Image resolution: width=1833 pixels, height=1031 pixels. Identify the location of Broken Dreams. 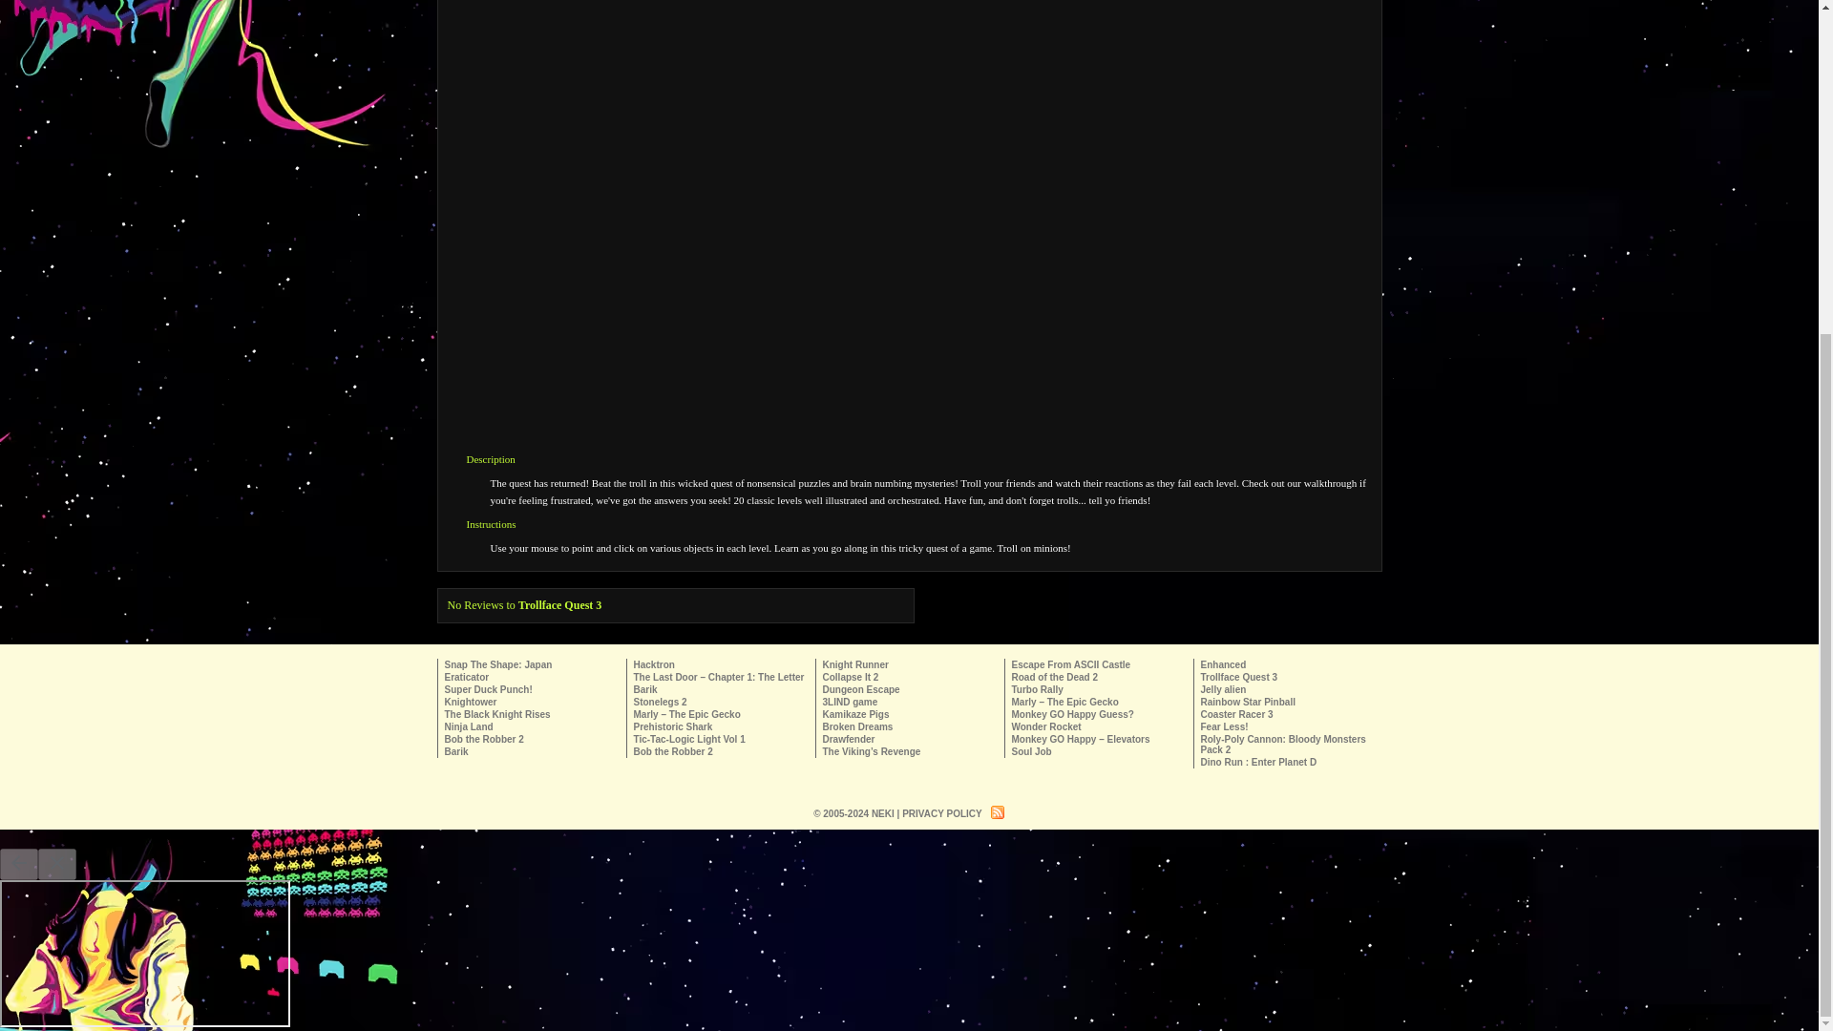
(858, 726).